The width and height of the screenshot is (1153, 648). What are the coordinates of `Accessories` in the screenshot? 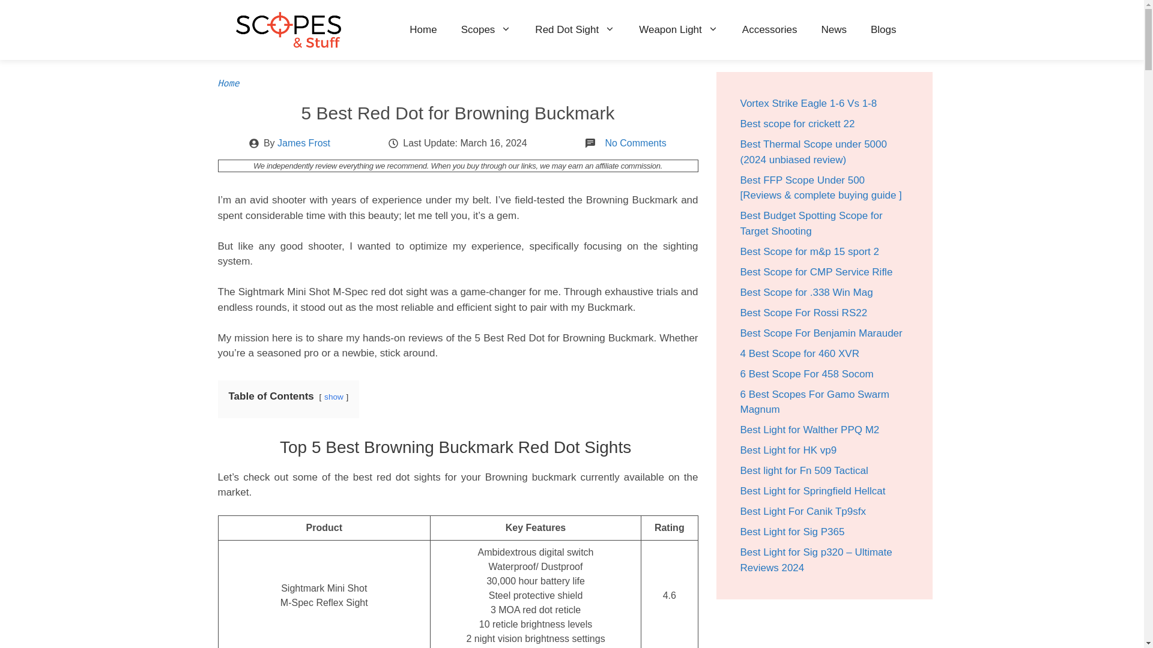 It's located at (769, 30).